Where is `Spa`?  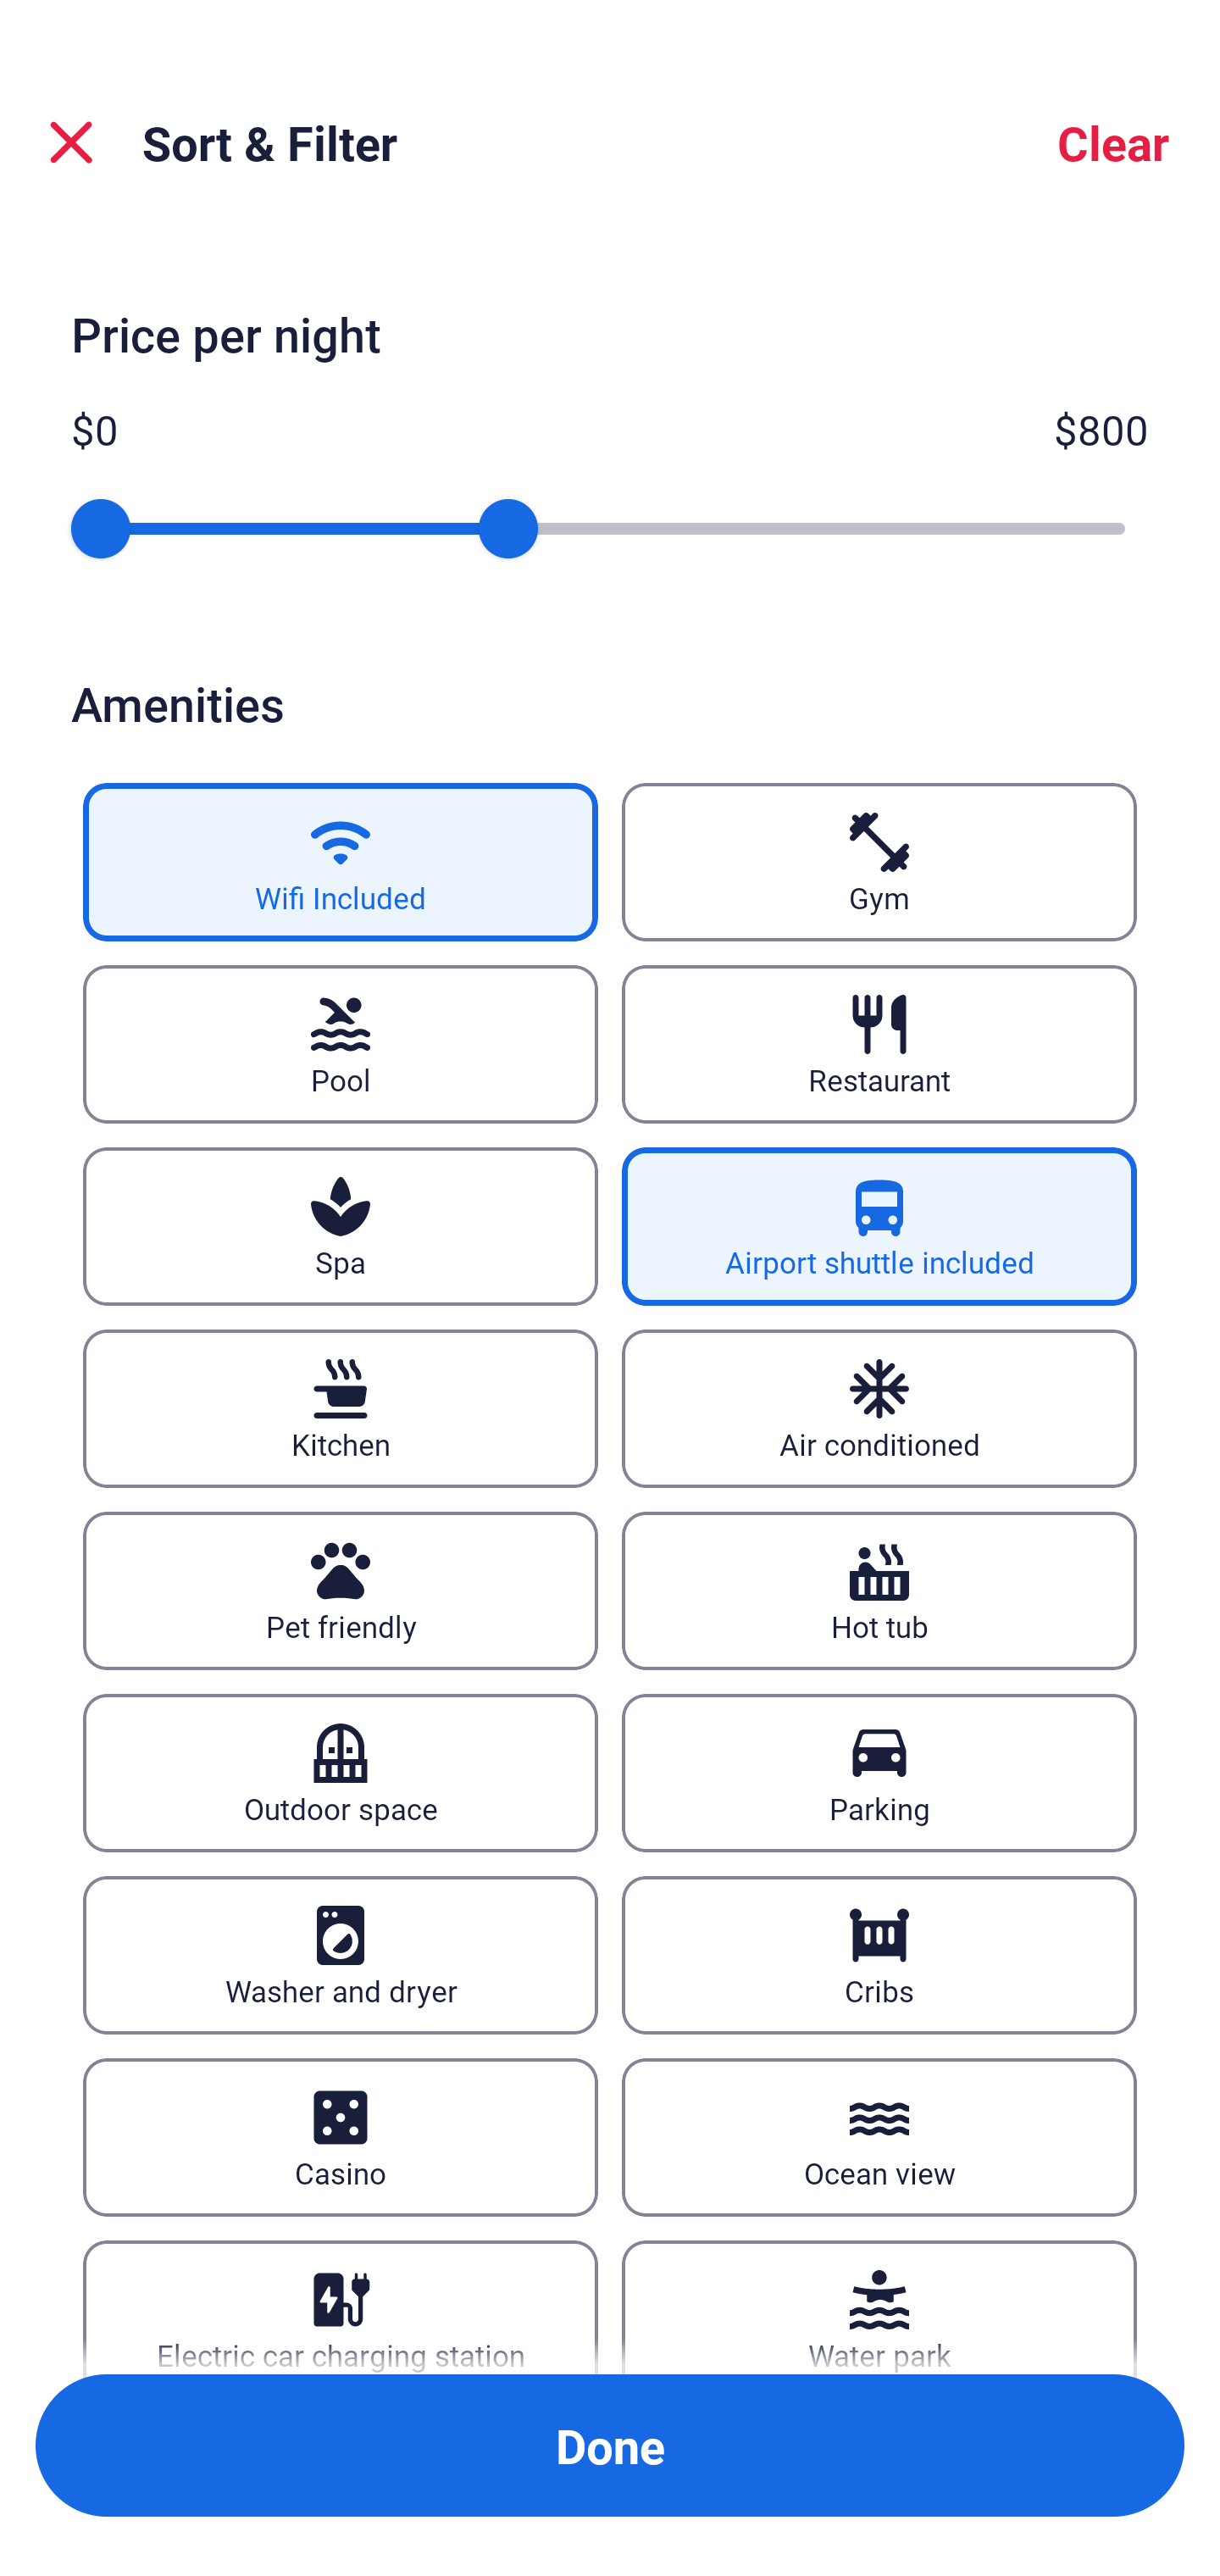 Spa is located at coordinates (340, 1225).